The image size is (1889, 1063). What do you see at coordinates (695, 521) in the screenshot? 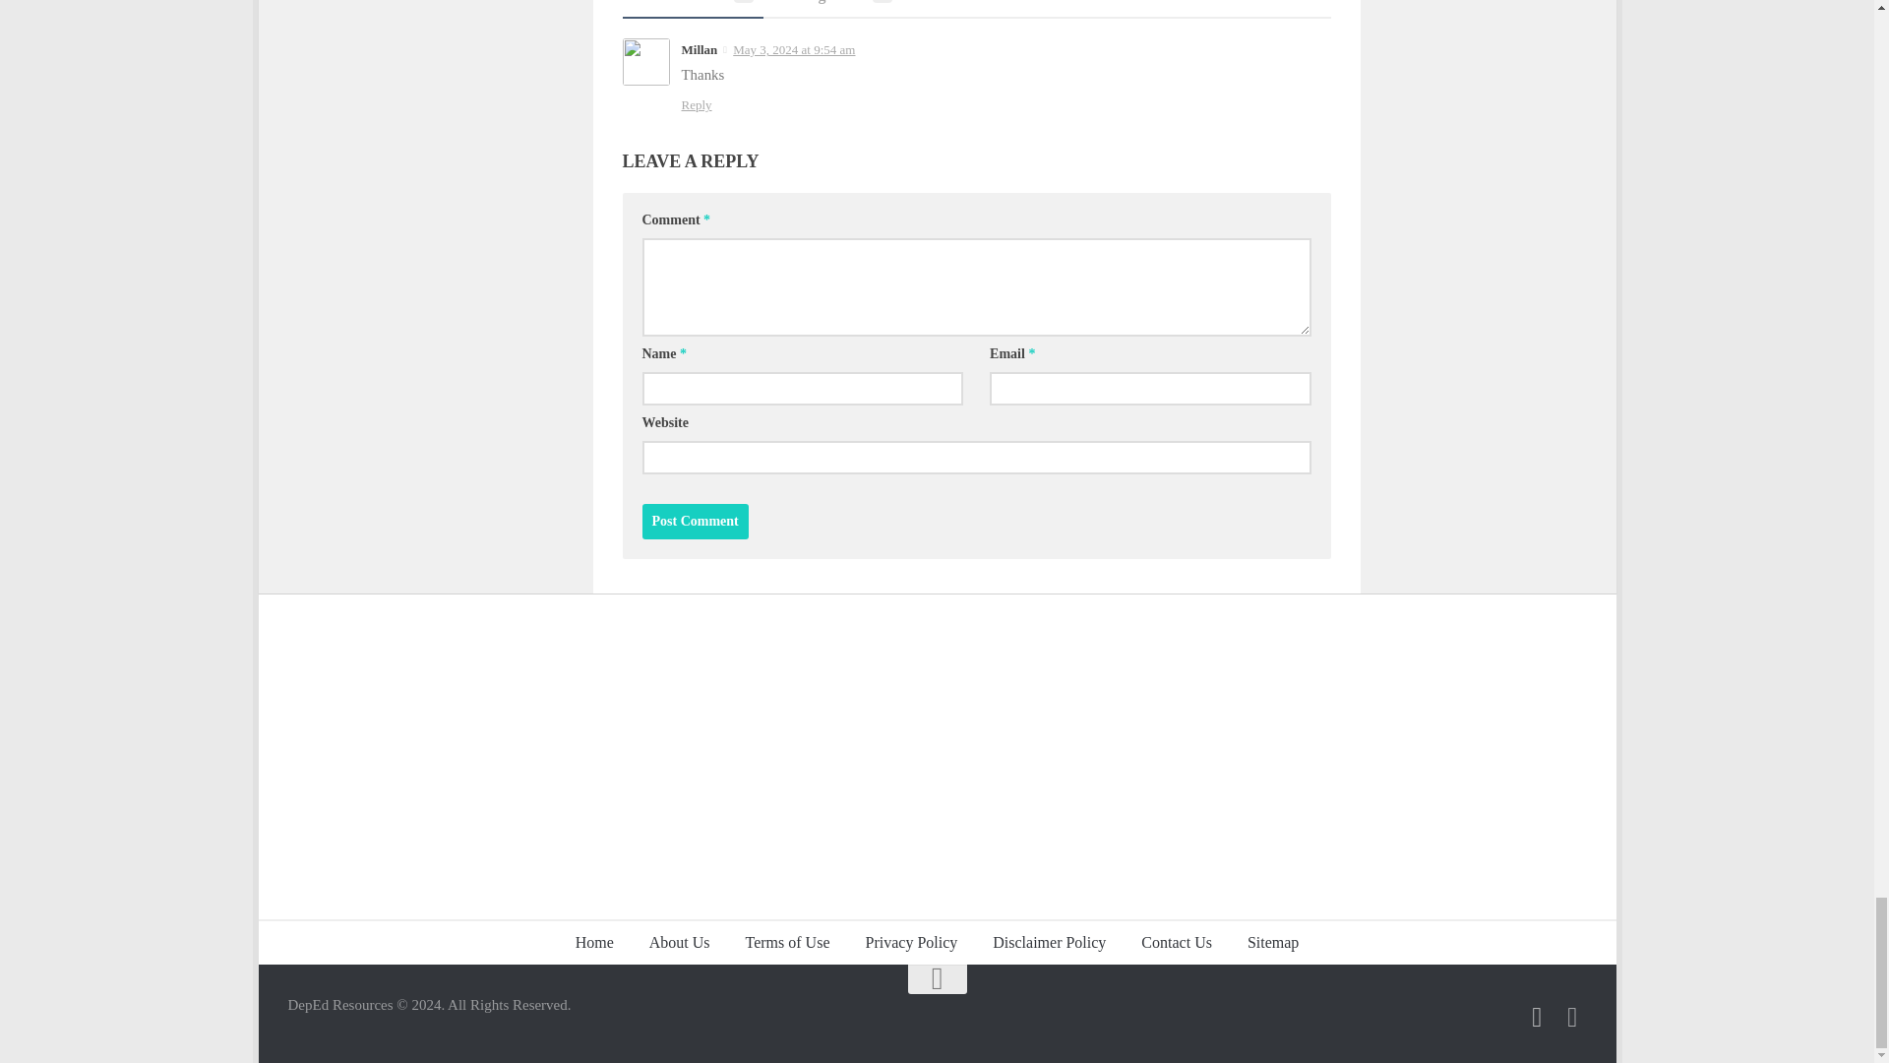
I see `Post Comment` at bounding box center [695, 521].